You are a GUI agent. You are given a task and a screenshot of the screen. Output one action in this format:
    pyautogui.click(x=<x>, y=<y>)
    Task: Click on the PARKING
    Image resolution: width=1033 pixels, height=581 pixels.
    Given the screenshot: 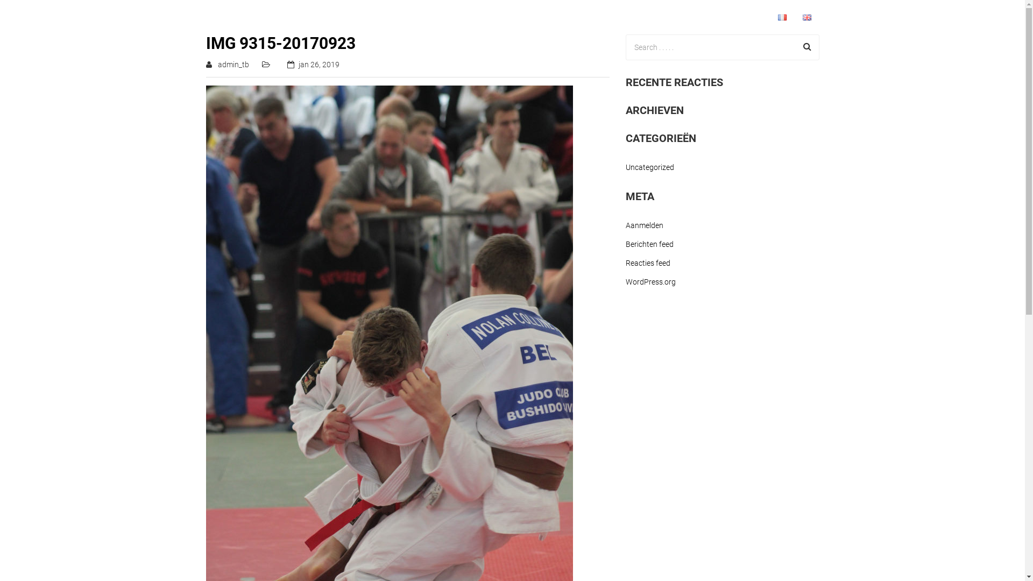 What is the action you would take?
    pyautogui.click(x=741, y=17)
    